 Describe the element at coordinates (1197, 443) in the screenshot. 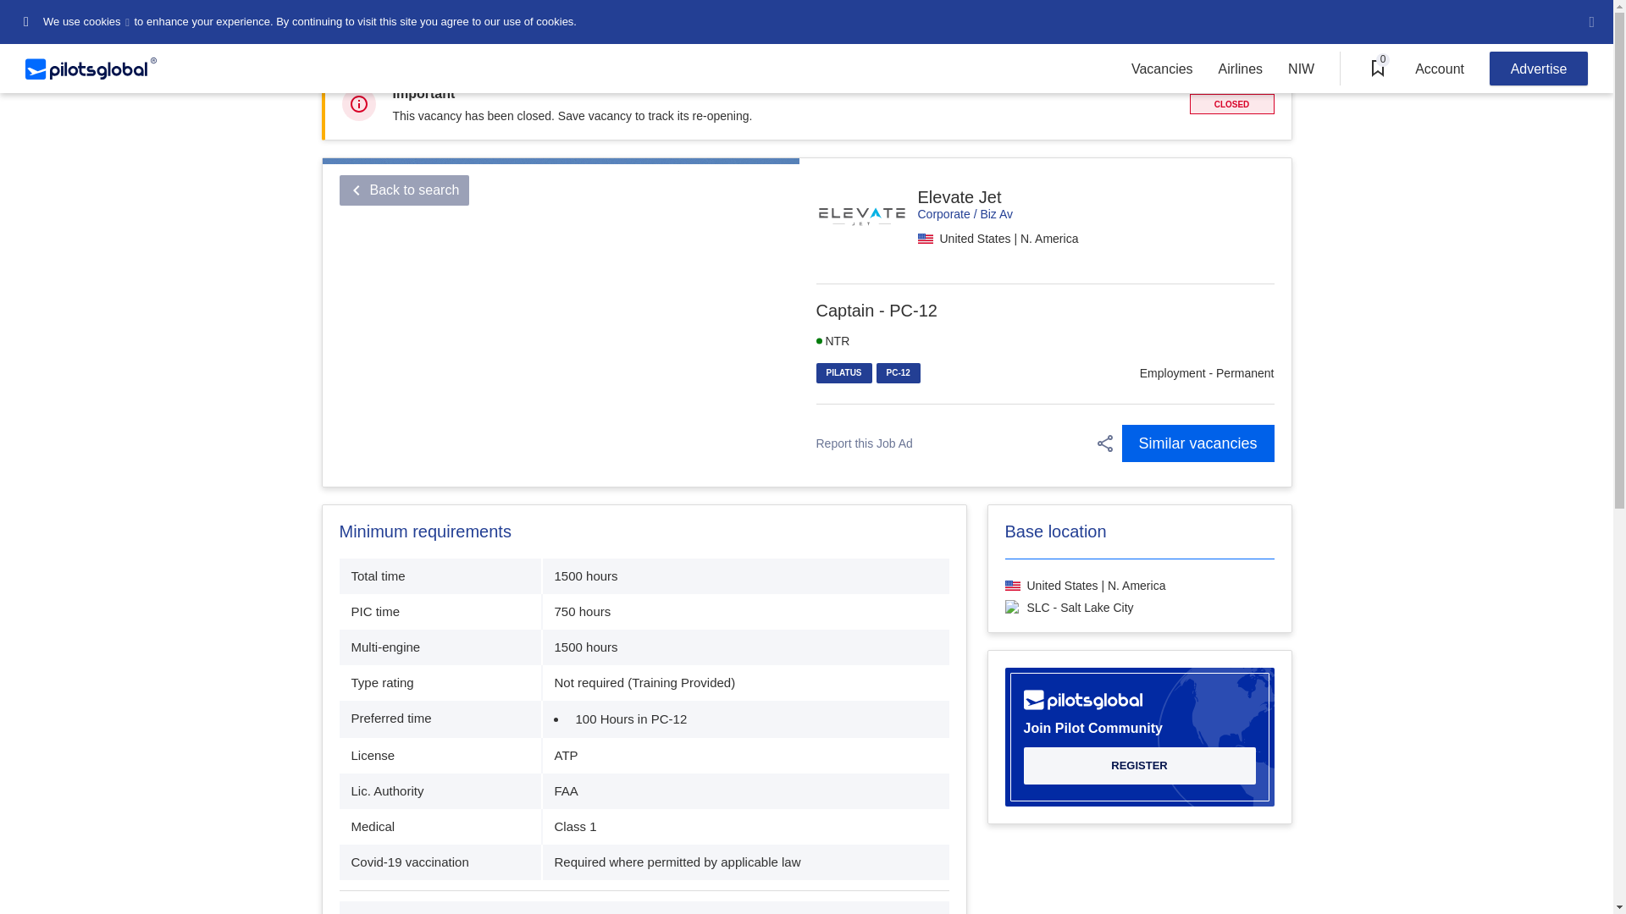

I see `Similar vacancies` at that location.